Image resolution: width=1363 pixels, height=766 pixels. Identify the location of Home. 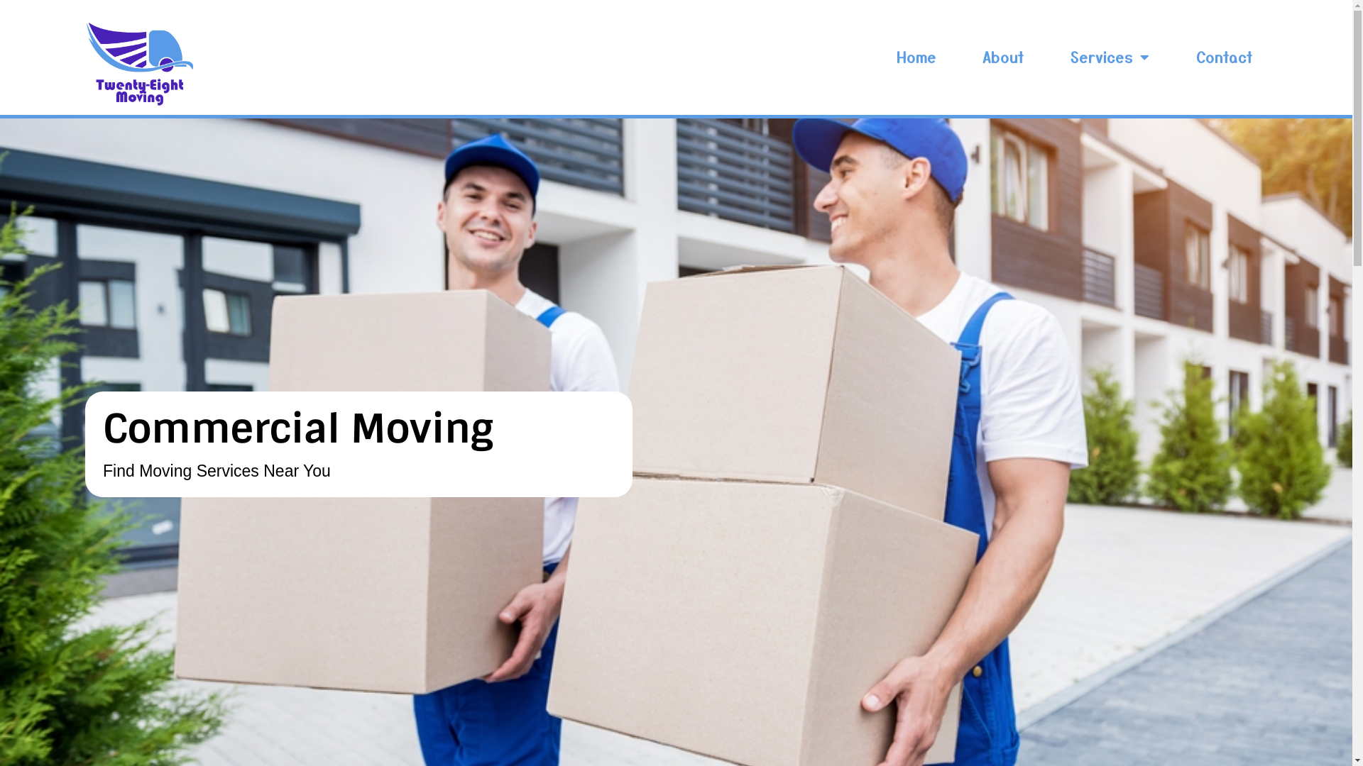
(916, 57).